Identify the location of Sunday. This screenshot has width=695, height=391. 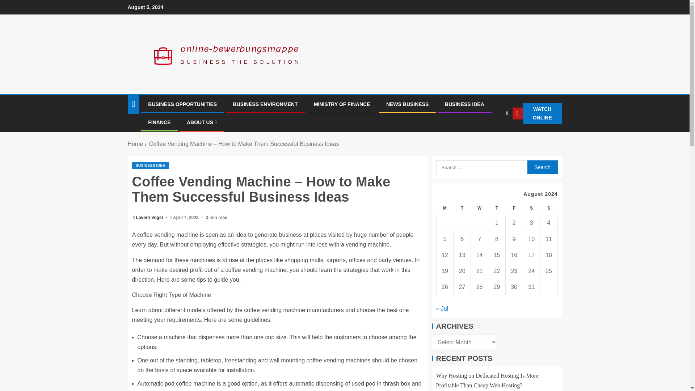
(548, 209).